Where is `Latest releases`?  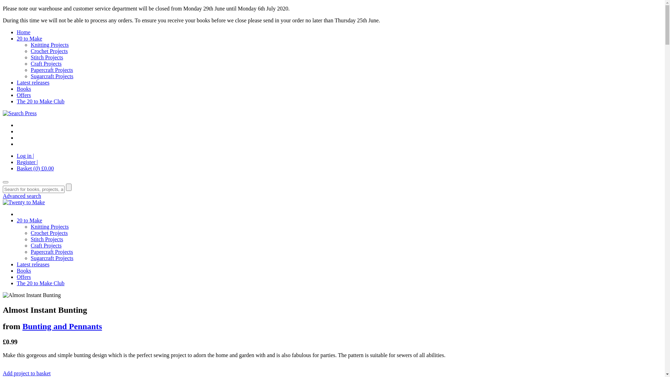 Latest releases is located at coordinates (33, 265).